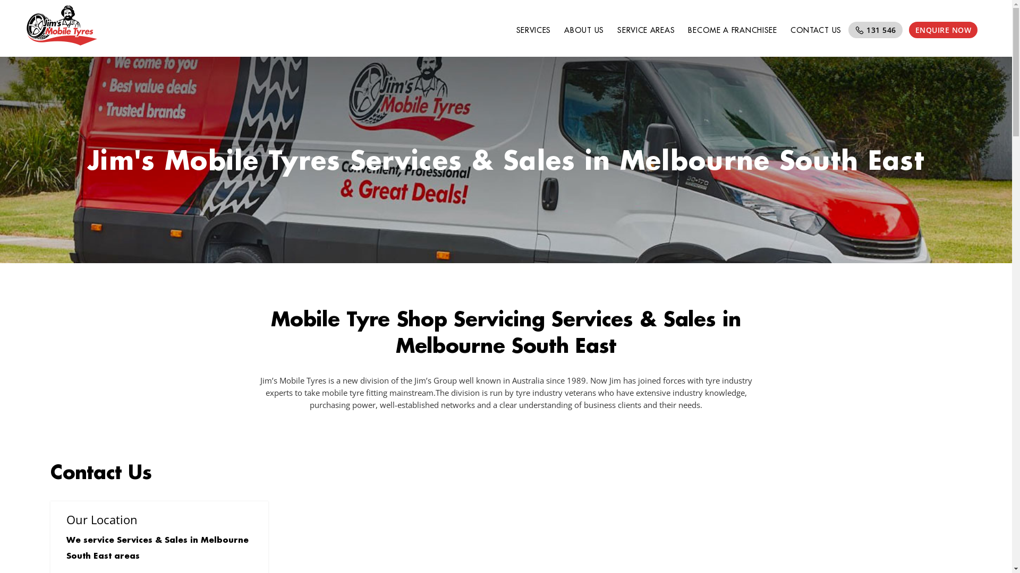 This screenshot has width=1020, height=573. What do you see at coordinates (733, 31) in the screenshot?
I see `BECOME A FRANCHISEE` at bounding box center [733, 31].